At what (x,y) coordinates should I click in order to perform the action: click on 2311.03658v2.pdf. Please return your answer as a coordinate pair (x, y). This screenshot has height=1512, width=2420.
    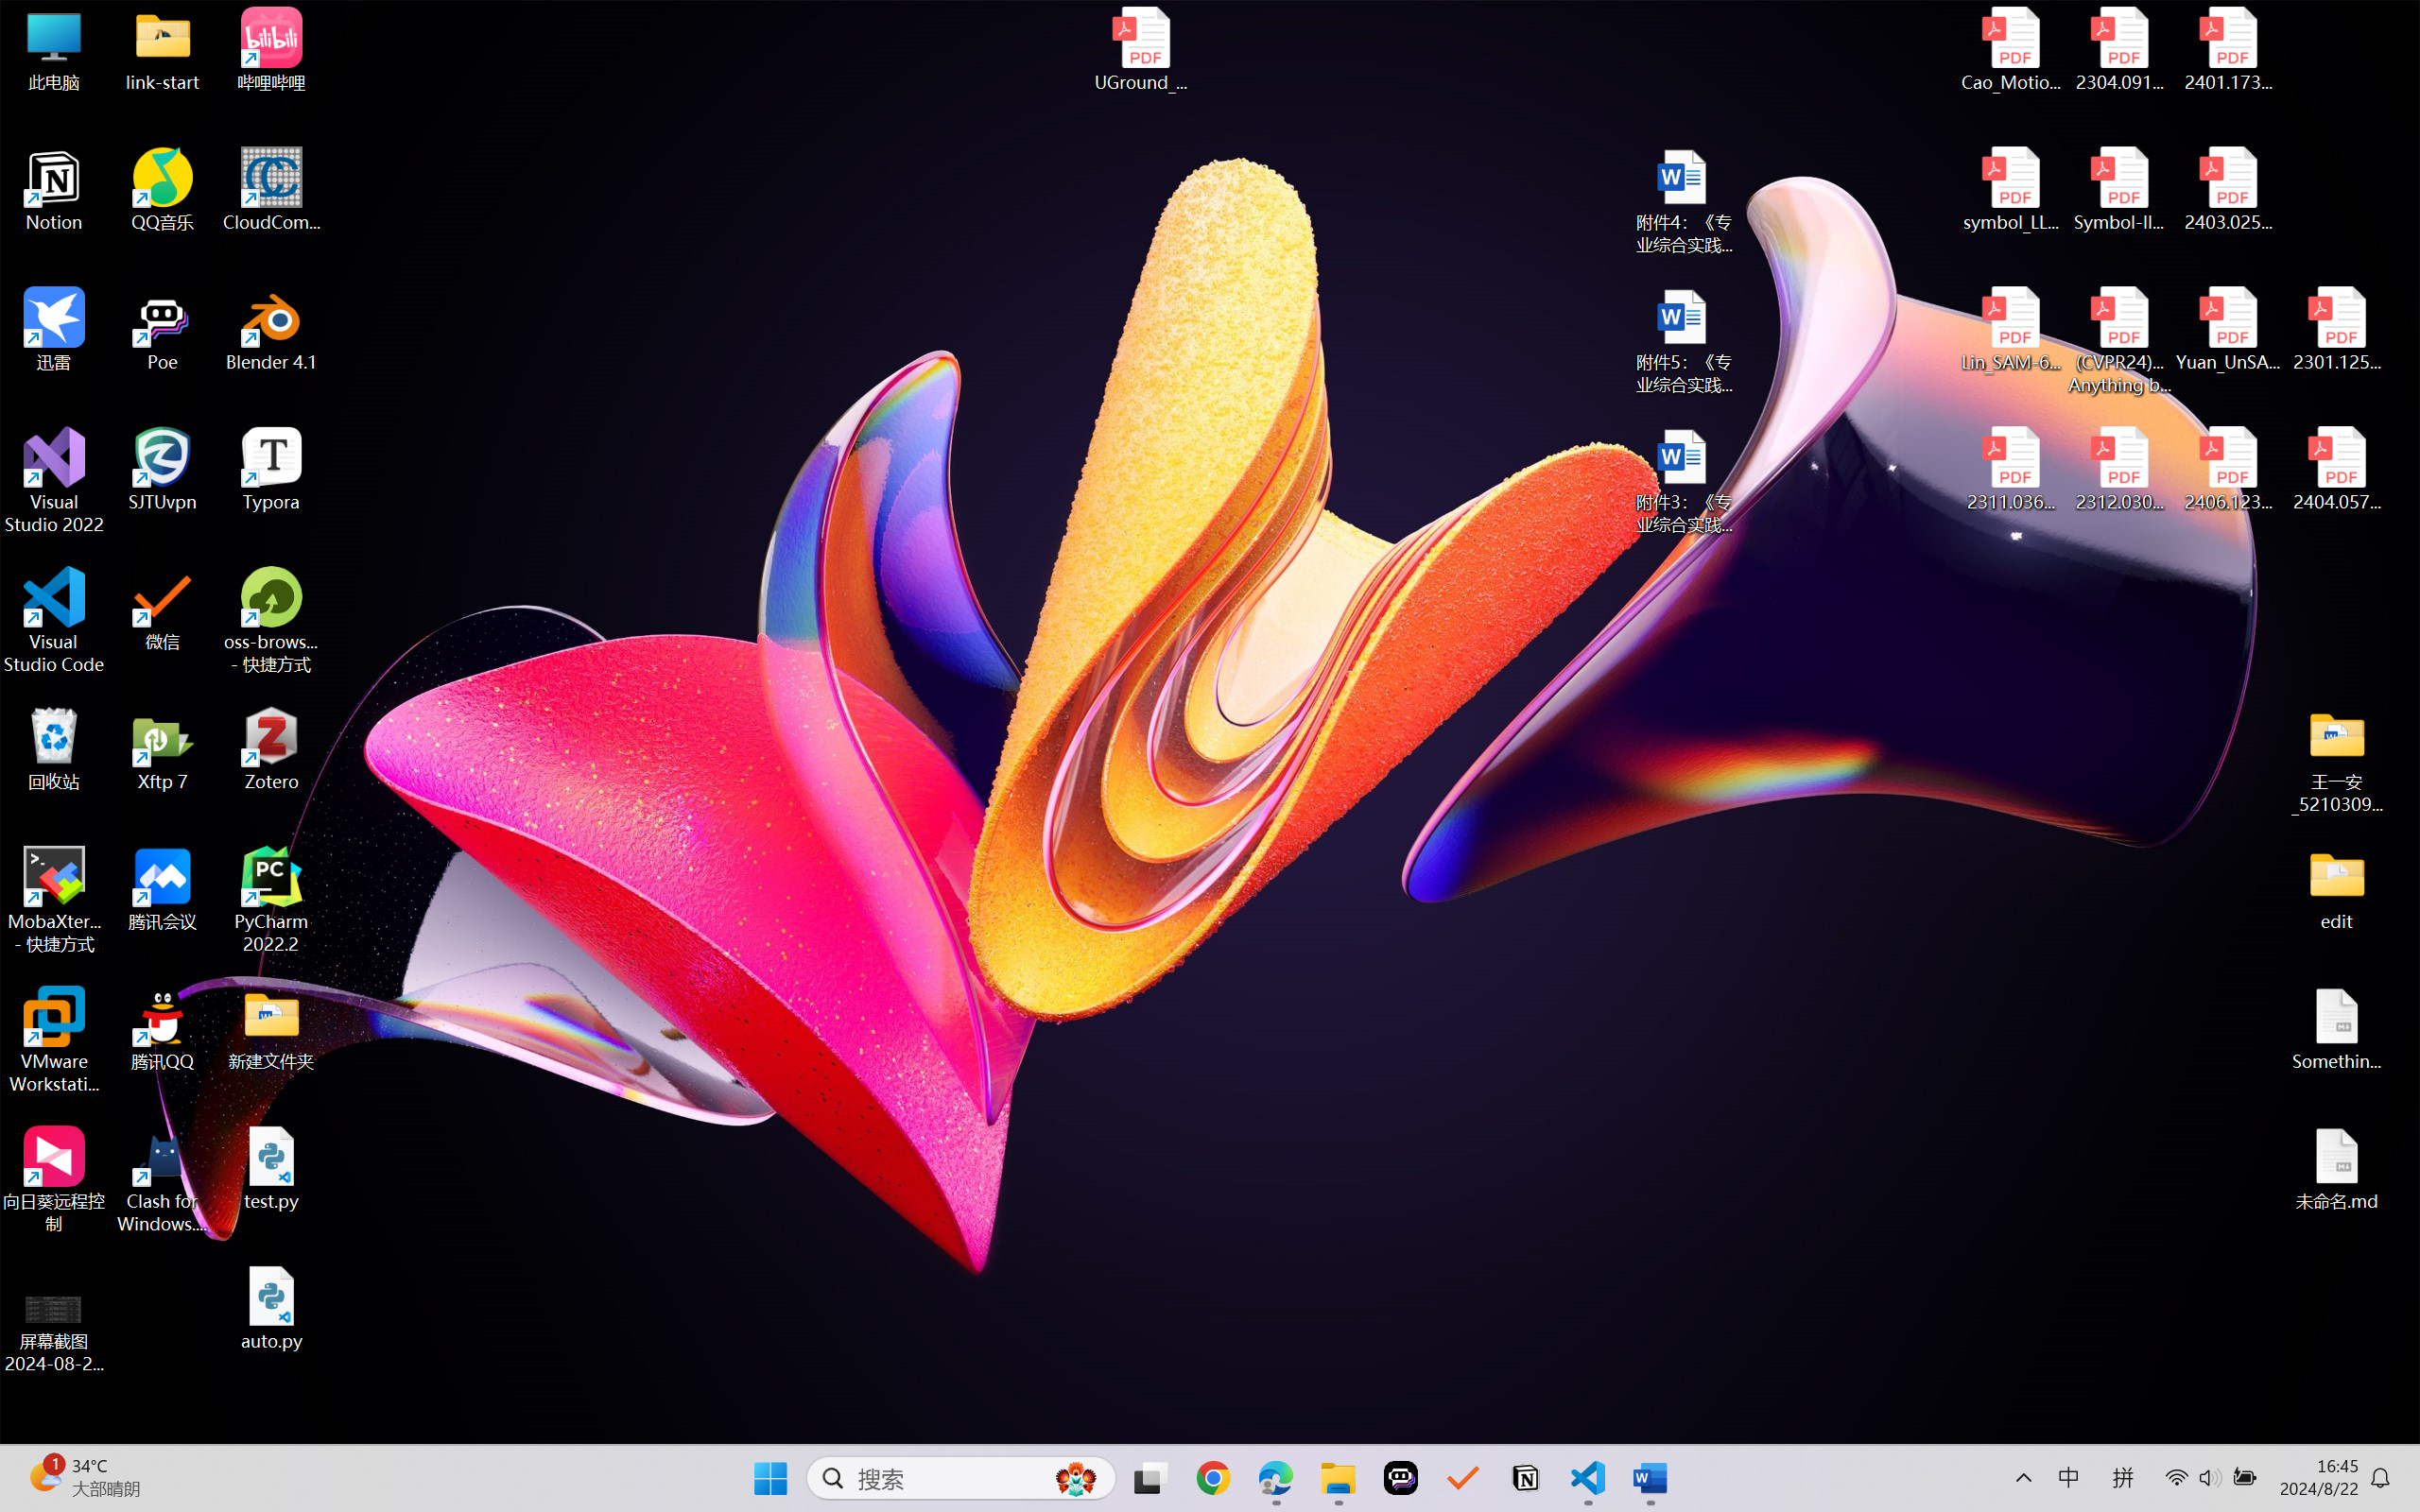
    Looking at the image, I should click on (2012, 470).